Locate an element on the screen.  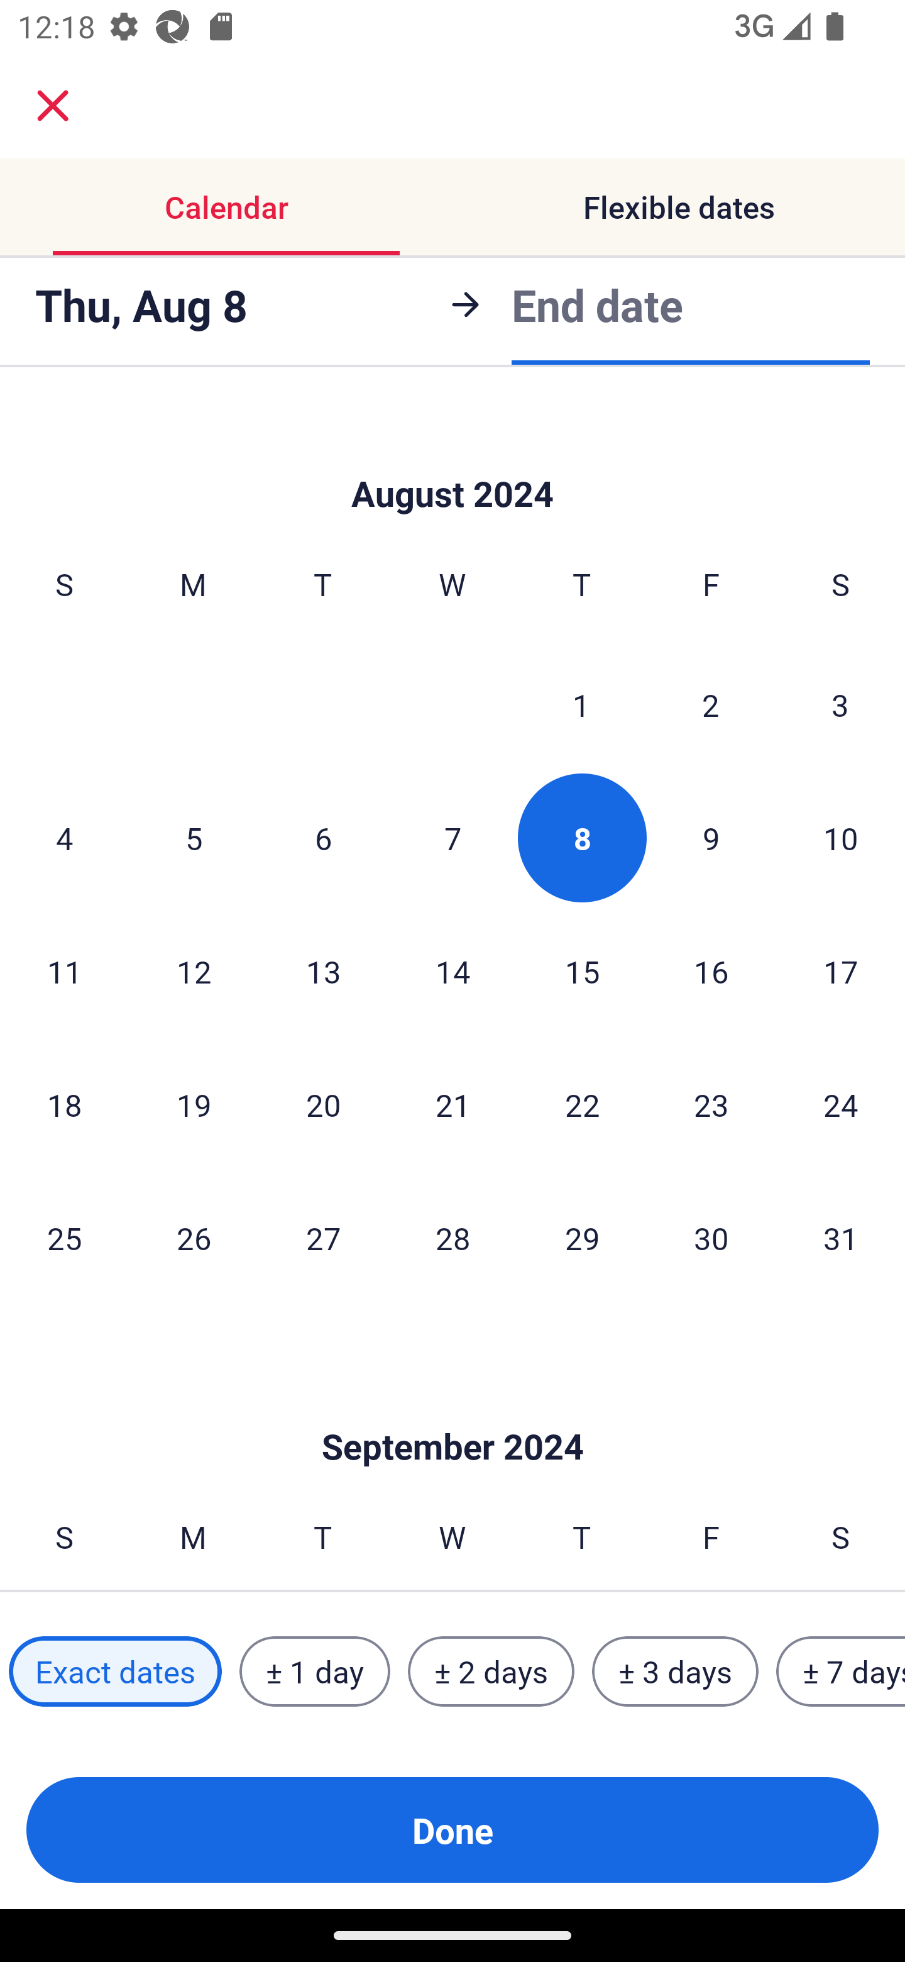
4 Sunday, August 4, 2024 is located at coordinates (64, 838).